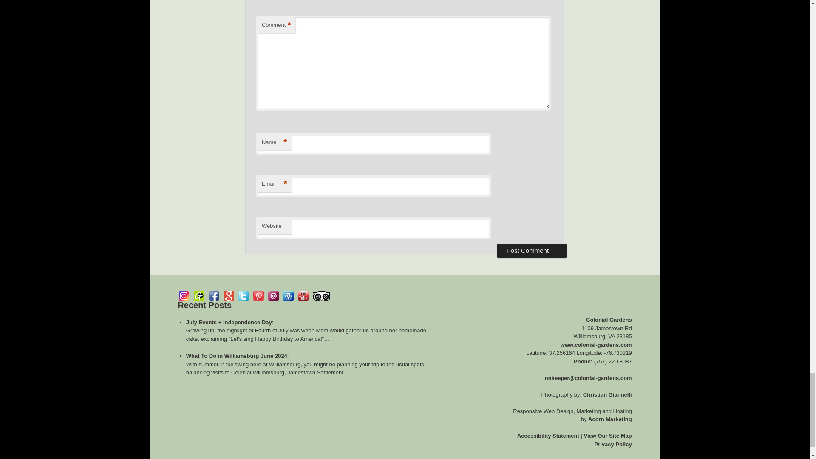 This screenshot has height=459, width=816. I want to click on Post Comment, so click(531, 251).